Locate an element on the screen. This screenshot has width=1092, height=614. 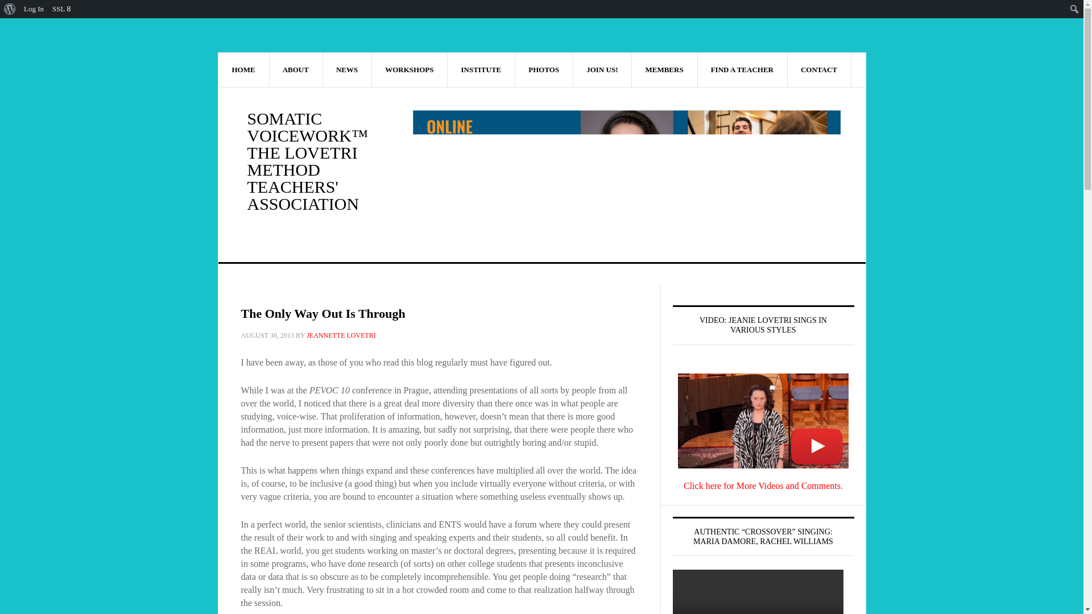
Log In is located at coordinates (34, 9).